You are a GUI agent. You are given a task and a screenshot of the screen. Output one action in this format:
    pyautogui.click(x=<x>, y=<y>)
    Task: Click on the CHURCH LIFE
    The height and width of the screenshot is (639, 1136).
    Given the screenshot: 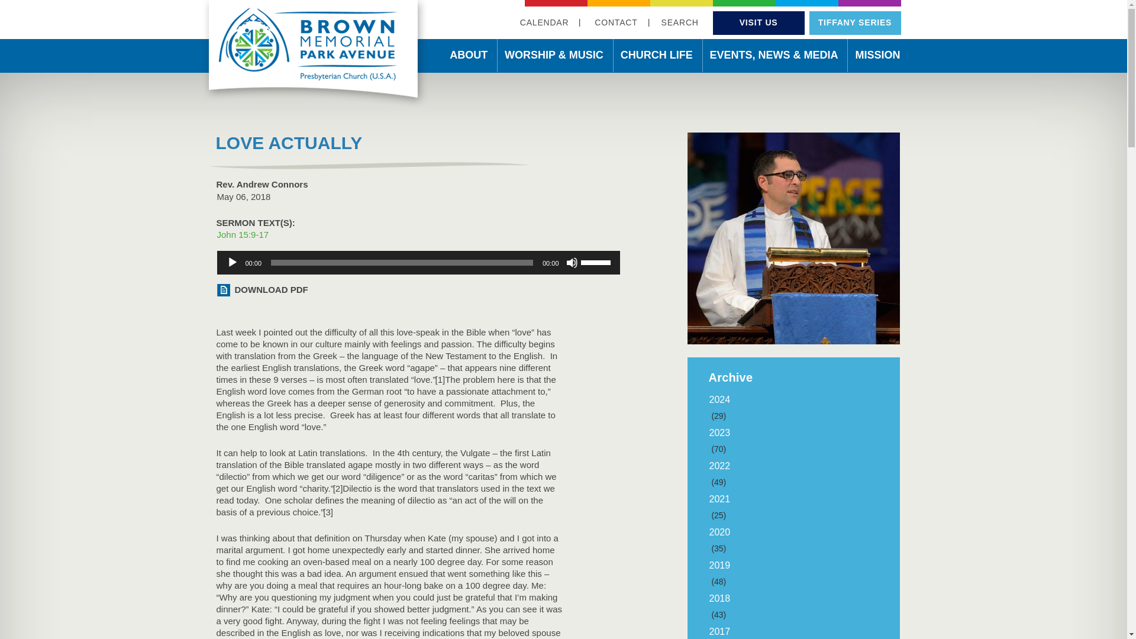 What is the action you would take?
    pyautogui.click(x=656, y=57)
    